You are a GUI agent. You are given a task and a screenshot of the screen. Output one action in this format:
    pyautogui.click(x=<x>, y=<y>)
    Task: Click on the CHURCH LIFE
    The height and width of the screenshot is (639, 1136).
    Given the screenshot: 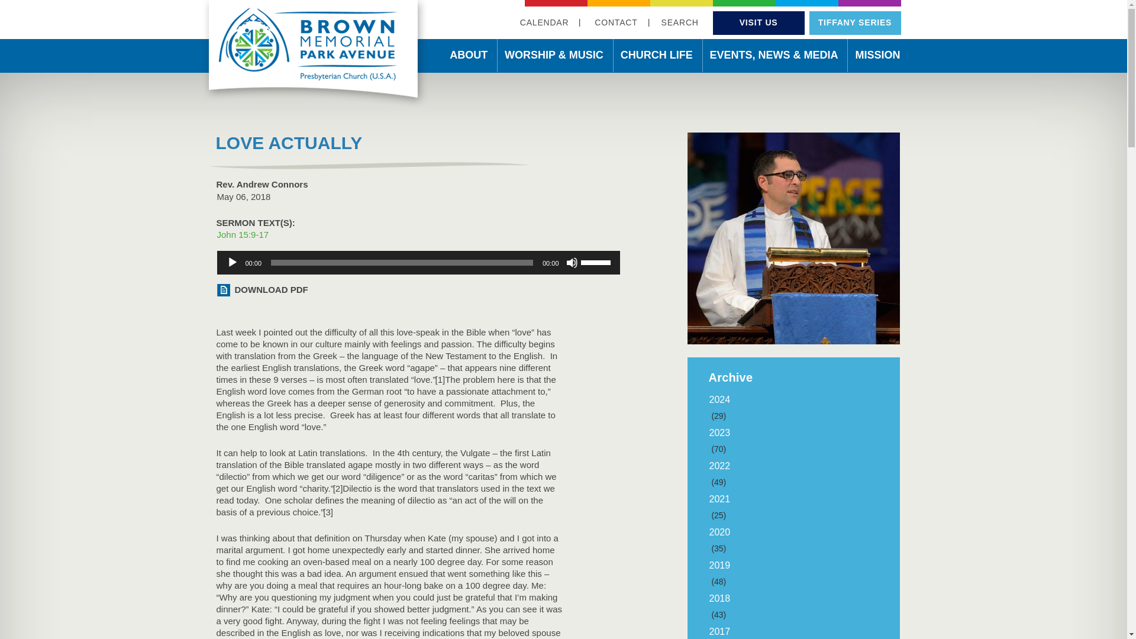 What is the action you would take?
    pyautogui.click(x=656, y=57)
    